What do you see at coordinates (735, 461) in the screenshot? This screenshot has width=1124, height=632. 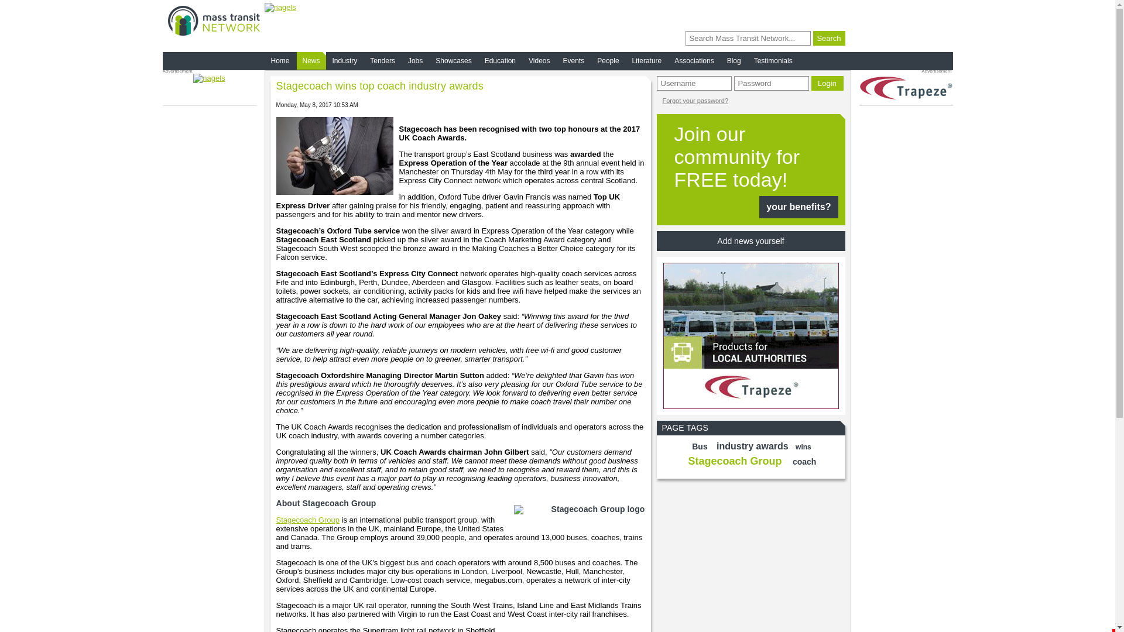 I see `Stagecoach Group` at bounding box center [735, 461].